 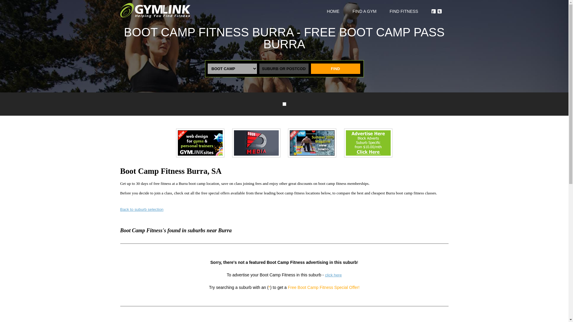 I want to click on HOME, so click(x=333, y=11).